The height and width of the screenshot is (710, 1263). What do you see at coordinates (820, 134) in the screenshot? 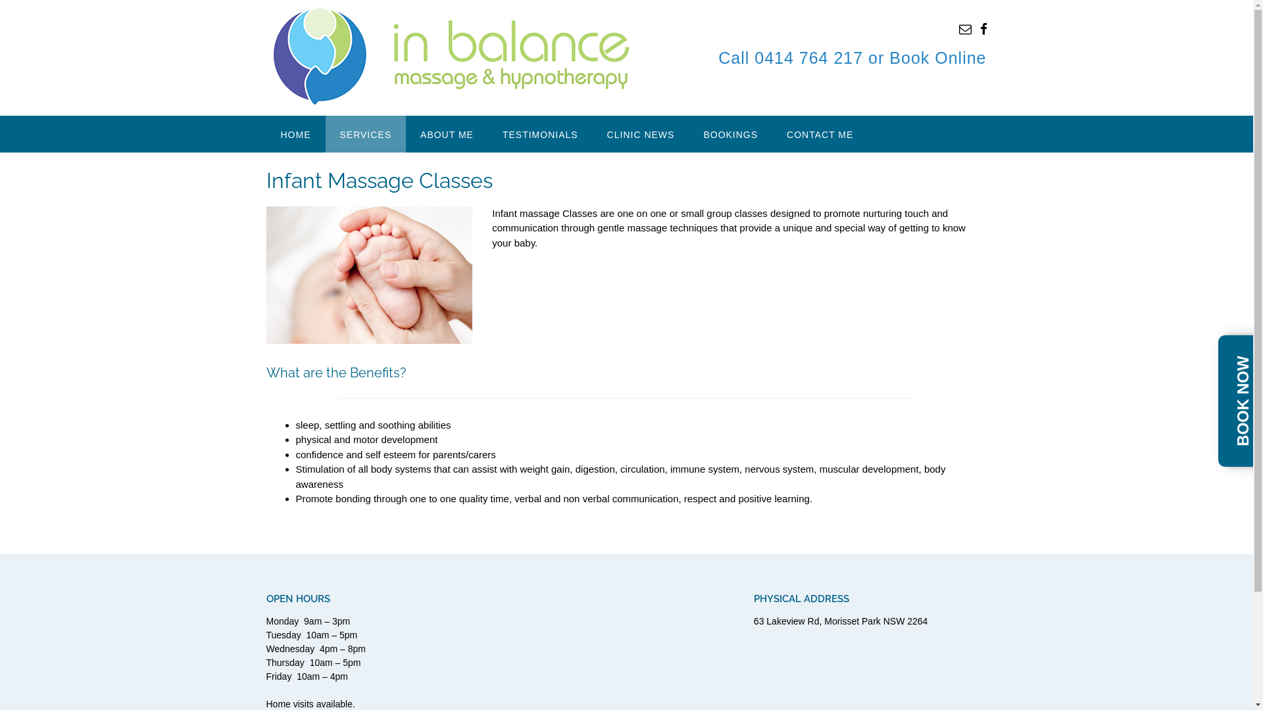
I see `CONTACT ME` at bounding box center [820, 134].